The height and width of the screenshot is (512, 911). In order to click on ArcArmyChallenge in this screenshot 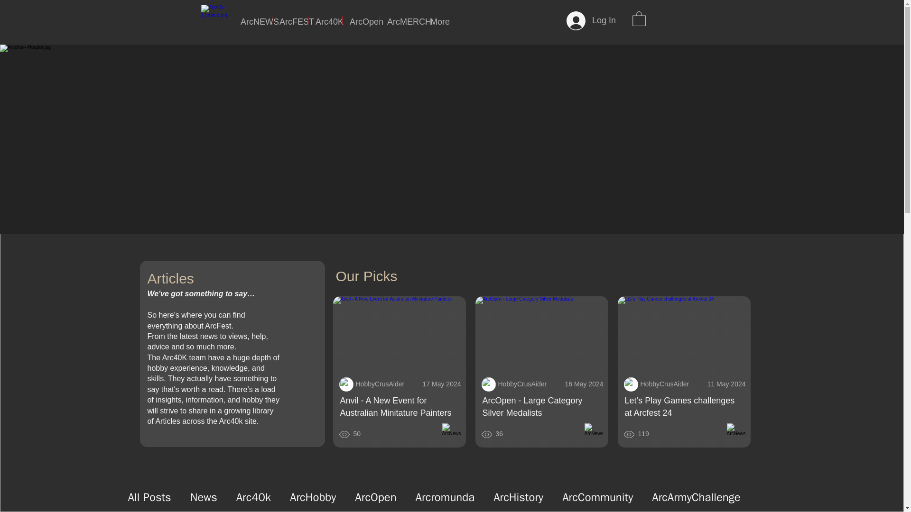, I will do `click(696, 497)`.